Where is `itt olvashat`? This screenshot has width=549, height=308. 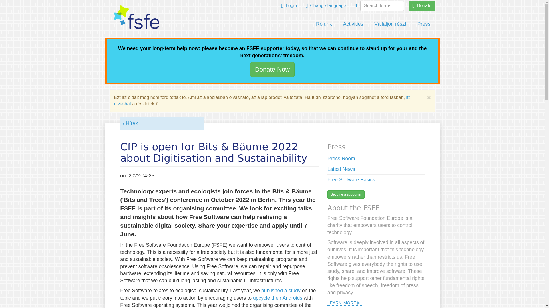 itt olvashat is located at coordinates (261, 100).